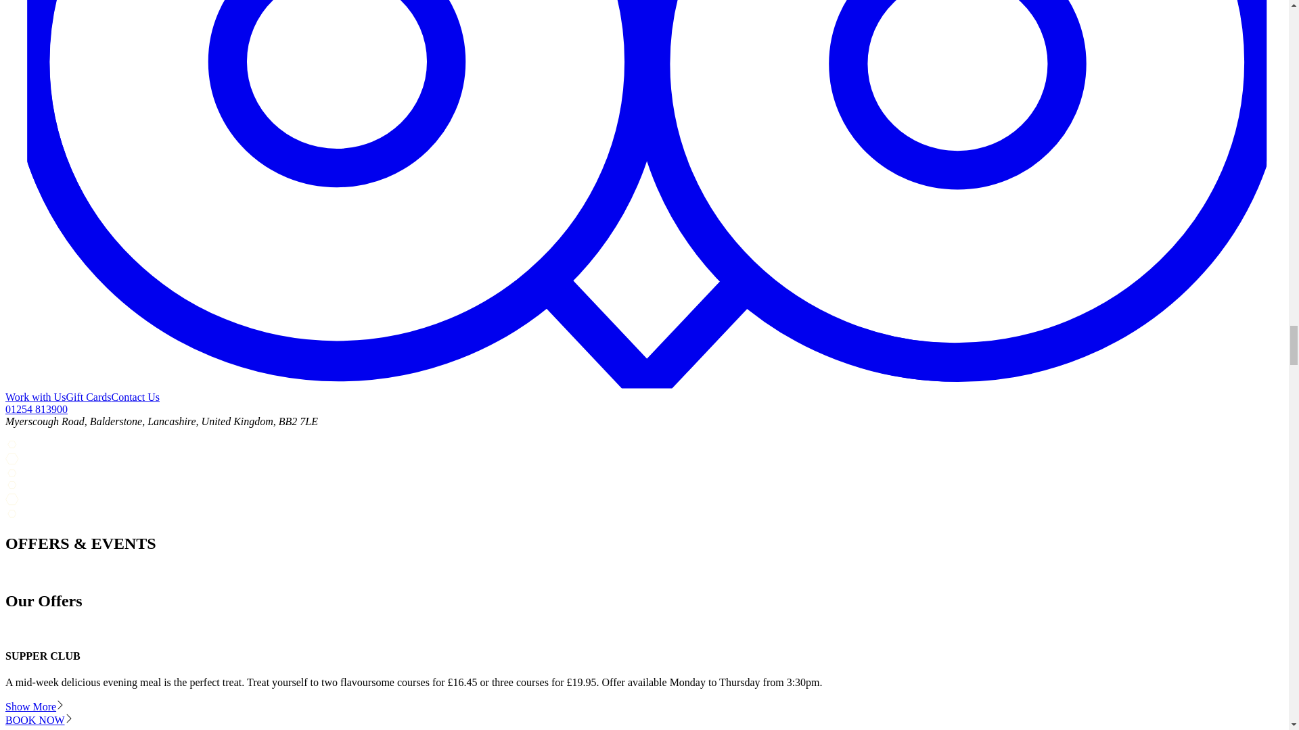 The width and height of the screenshot is (1299, 730). What do you see at coordinates (34, 706) in the screenshot?
I see `Show More` at bounding box center [34, 706].